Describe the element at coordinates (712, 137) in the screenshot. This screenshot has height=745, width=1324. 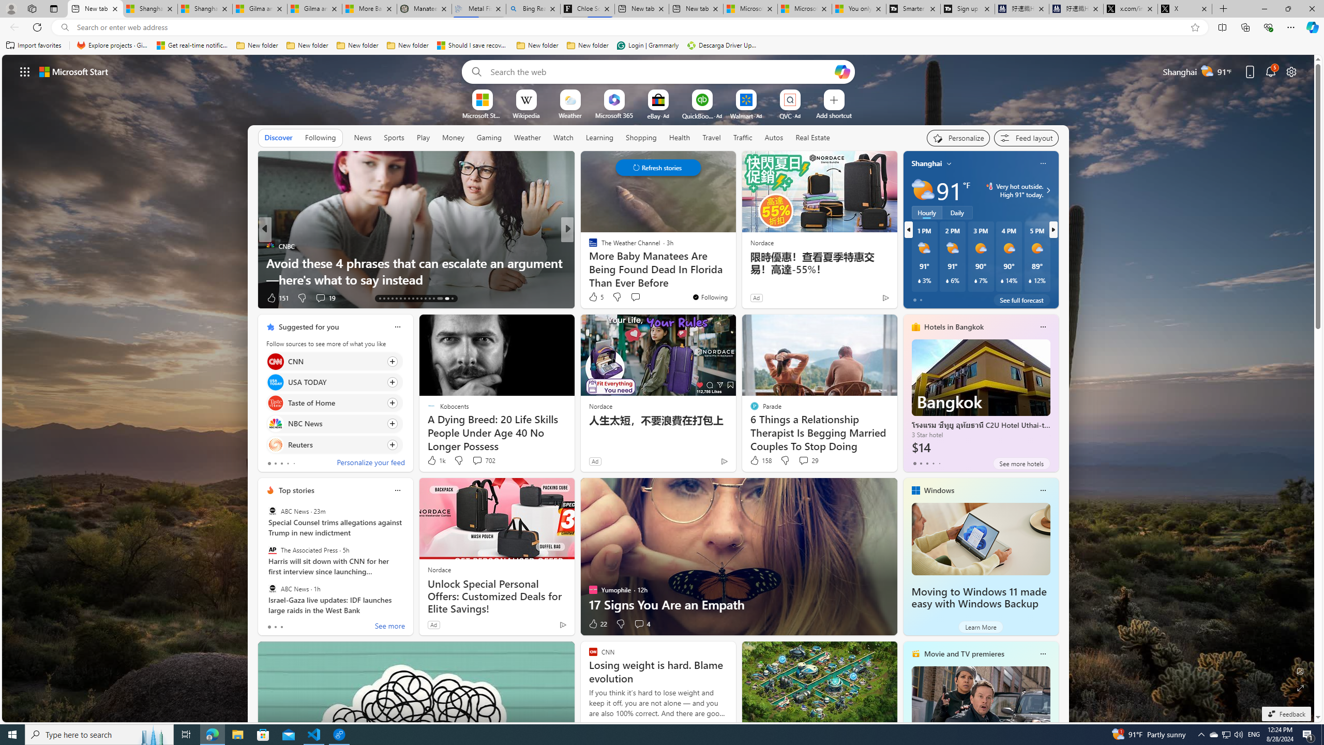
I see `Travel` at that location.